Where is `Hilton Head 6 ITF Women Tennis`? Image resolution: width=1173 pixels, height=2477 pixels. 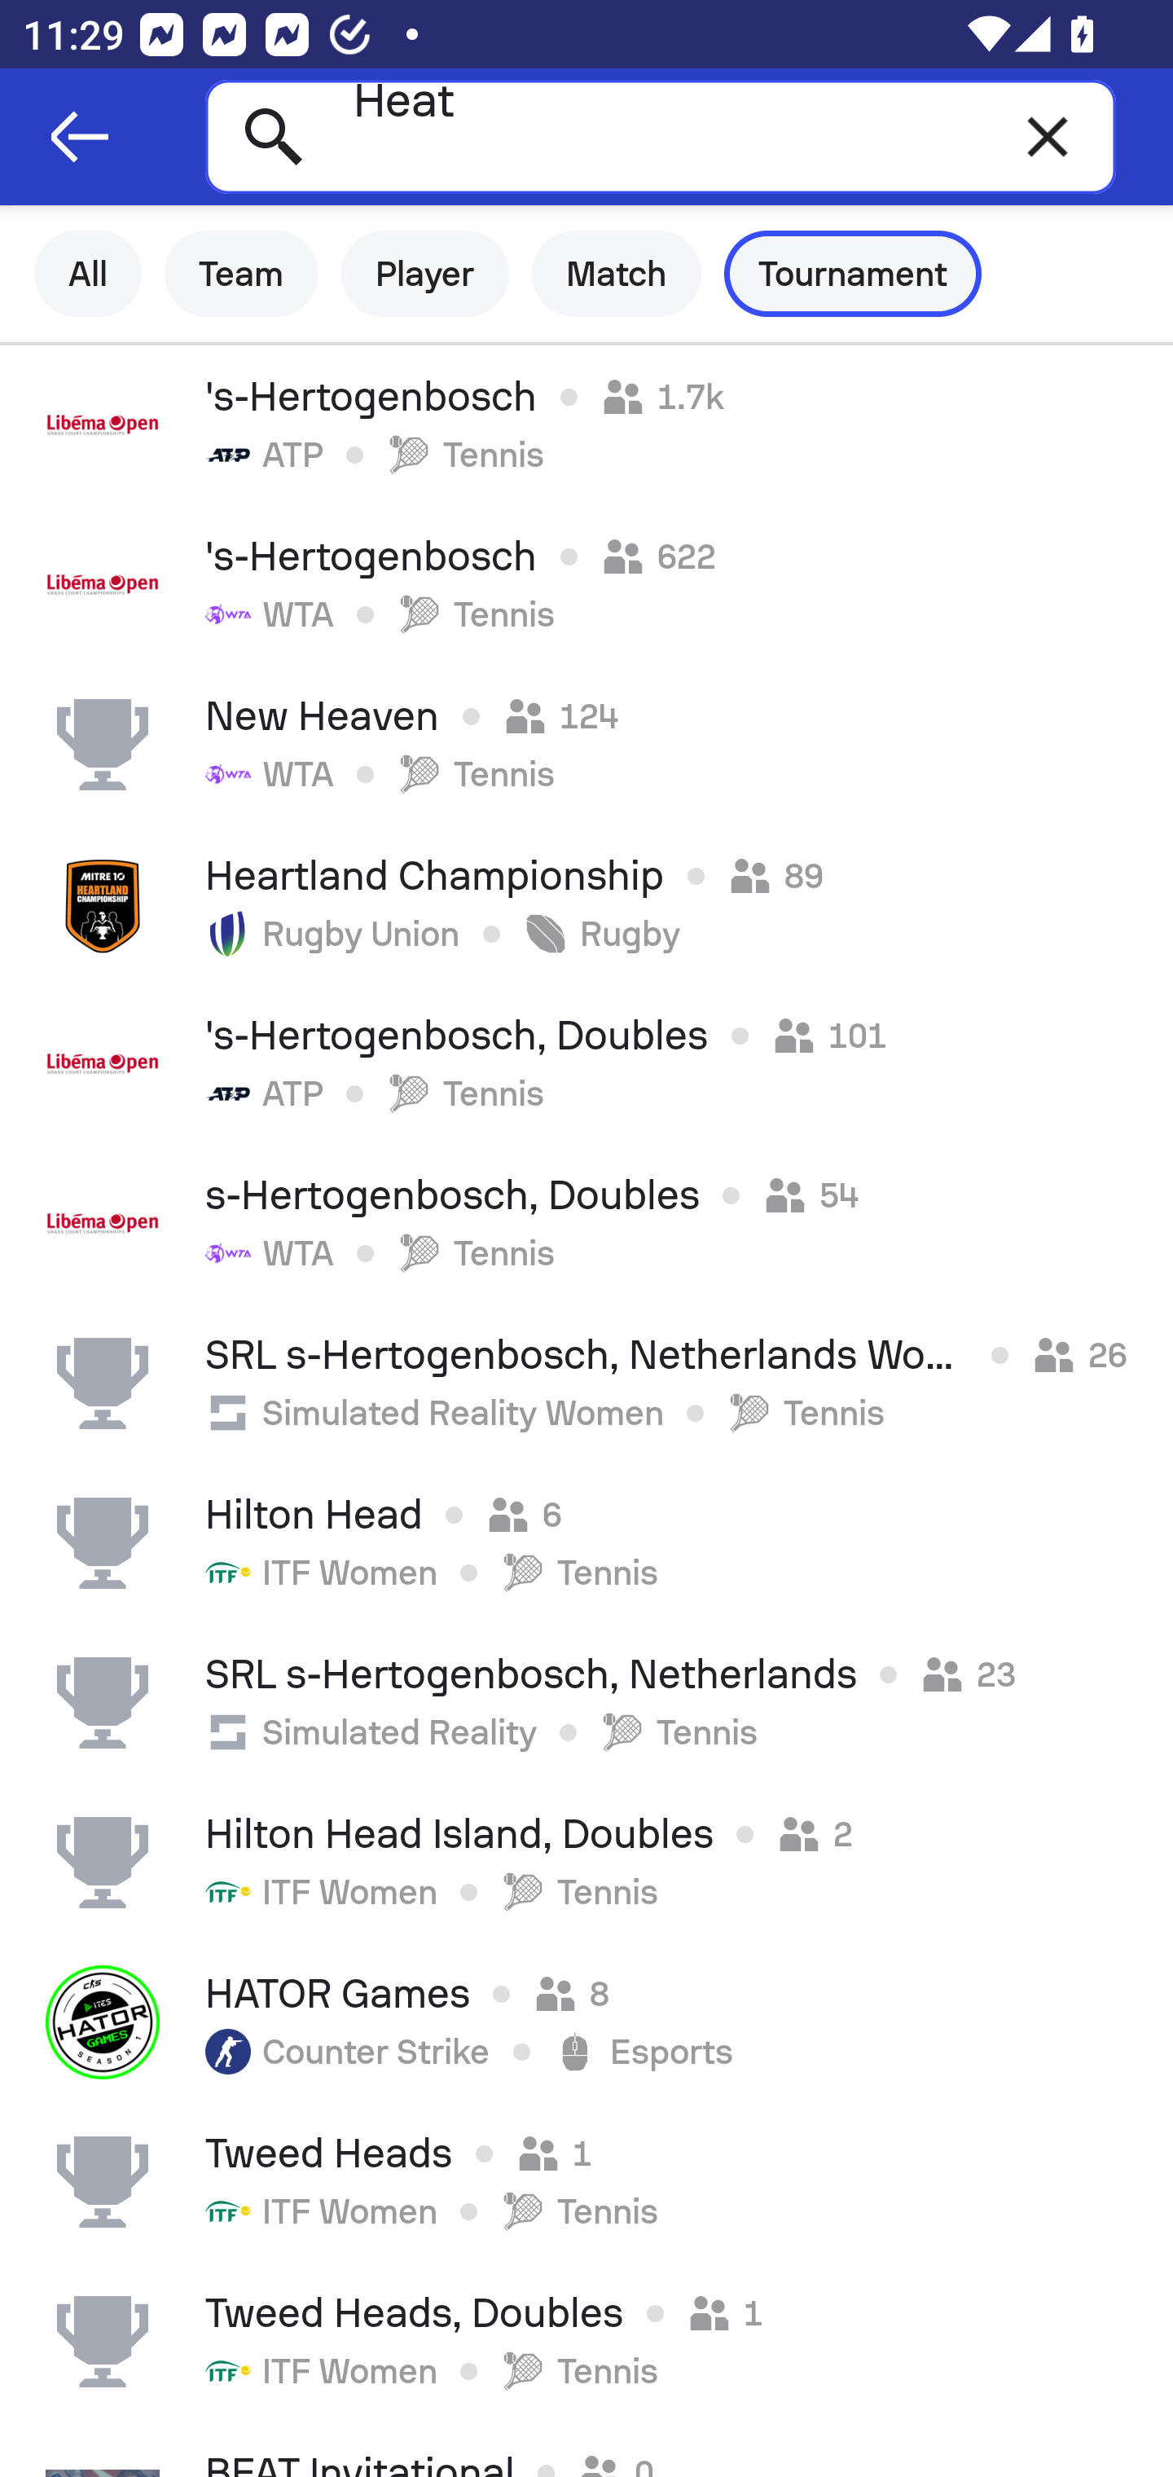
Hilton Head 6 ITF Women Tennis is located at coordinates (586, 1543).